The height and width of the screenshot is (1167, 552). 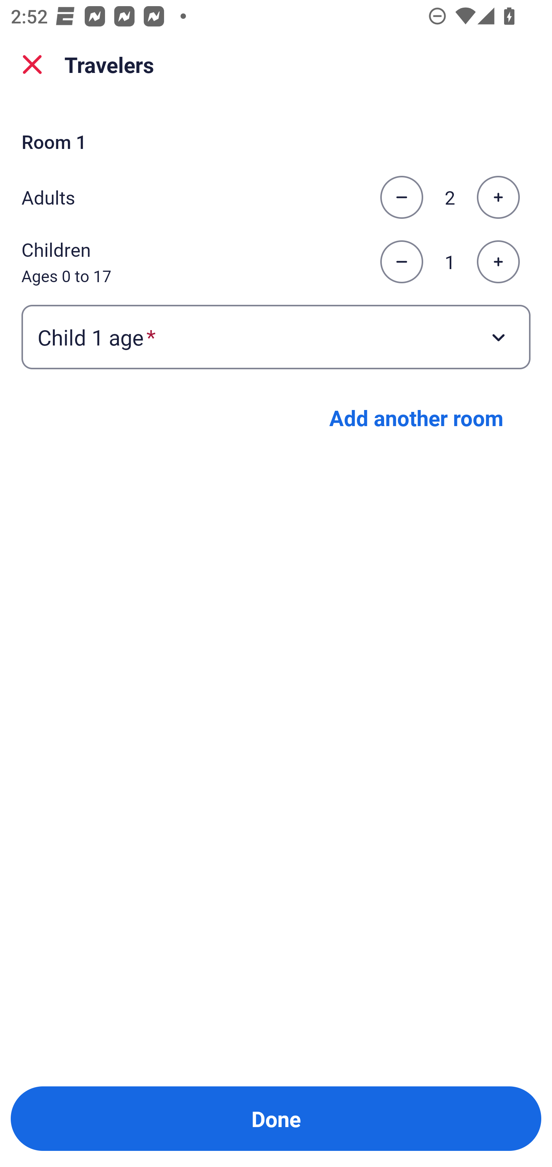 I want to click on Add another room, so click(x=416, y=418).